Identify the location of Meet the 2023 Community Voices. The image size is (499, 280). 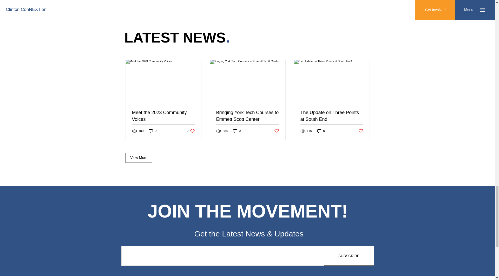
(163, 116).